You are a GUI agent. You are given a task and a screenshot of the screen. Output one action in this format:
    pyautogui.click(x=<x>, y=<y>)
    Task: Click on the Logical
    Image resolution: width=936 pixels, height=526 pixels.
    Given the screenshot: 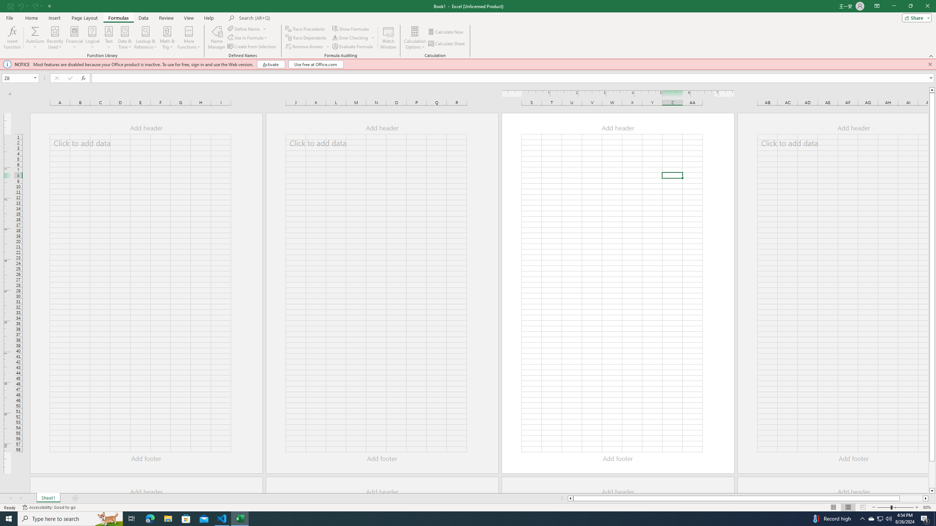 What is the action you would take?
    pyautogui.click(x=92, y=38)
    